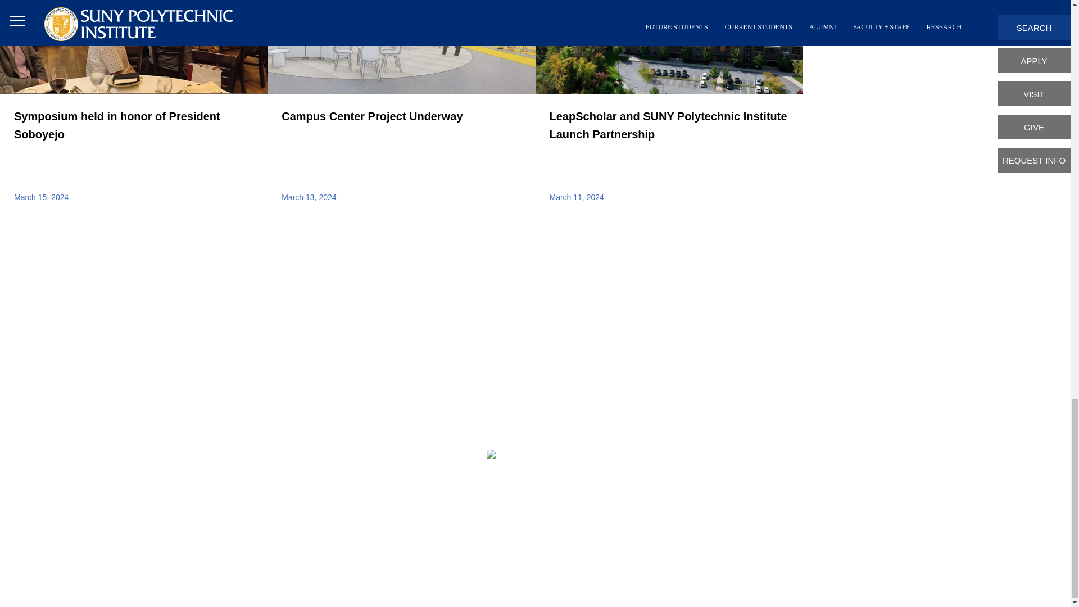 The height and width of the screenshot is (607, 1079). I want to click on ADMISSIONS, so click(546, 343).